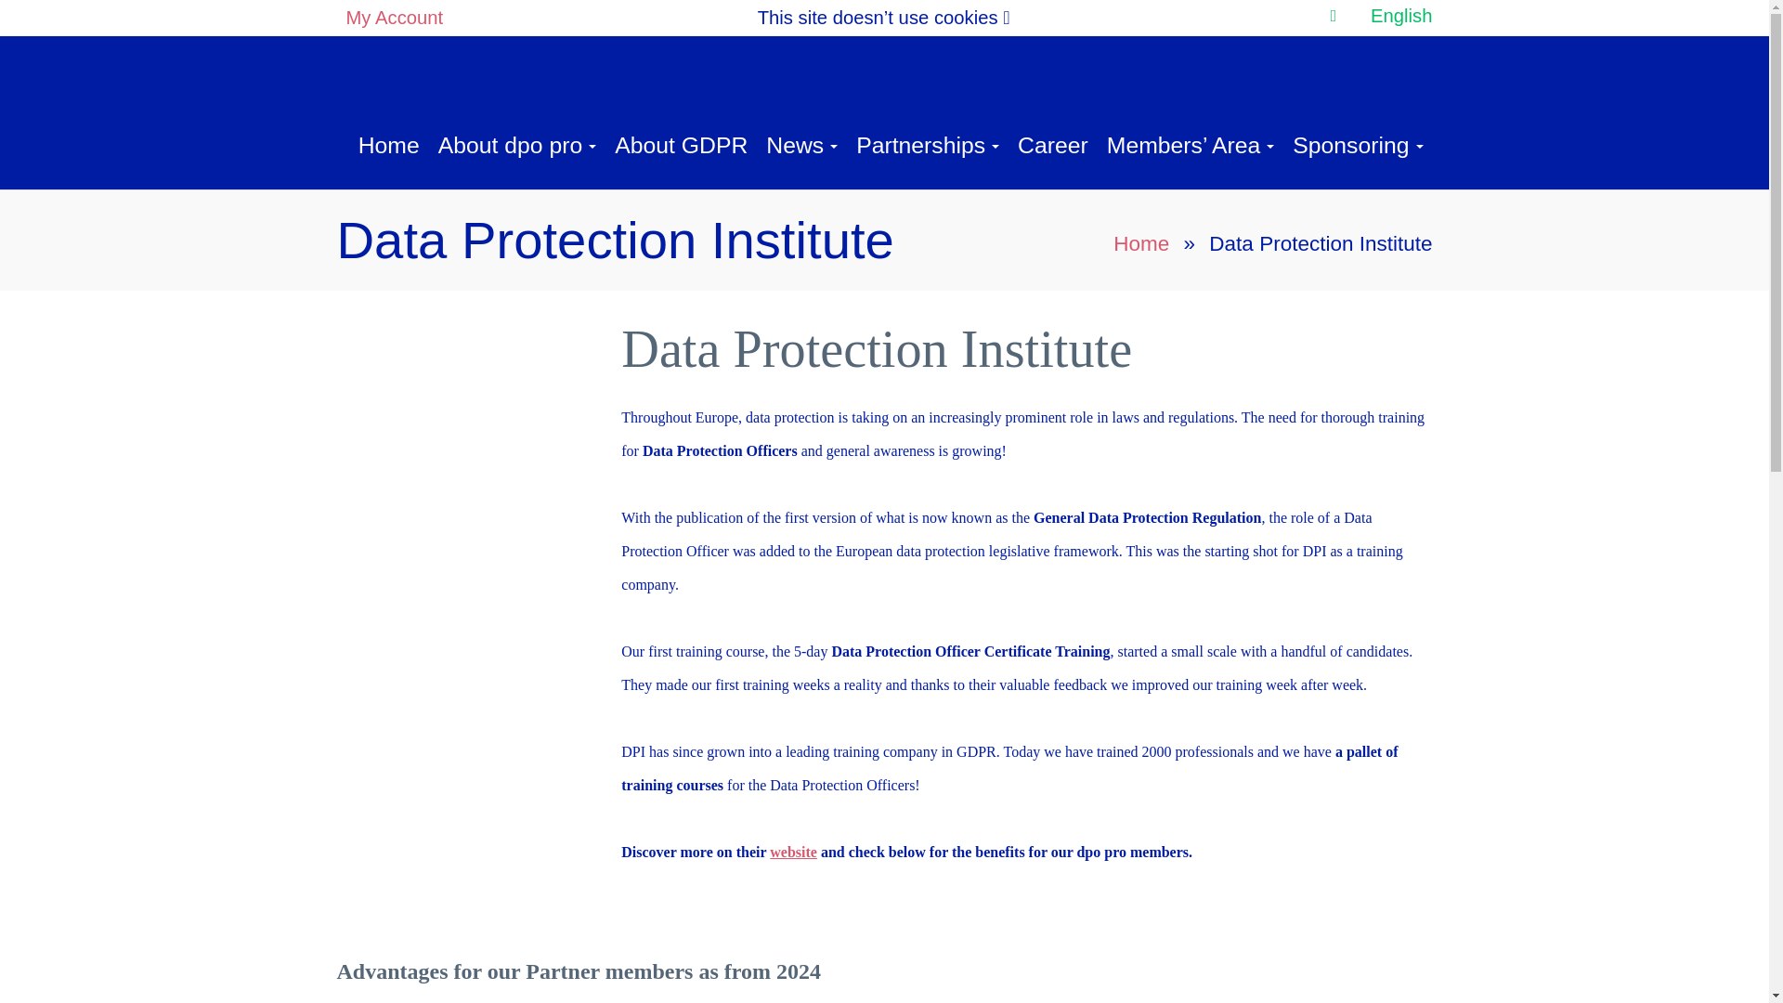 The image size is (1783, 1003). I want to click on News, so click(801, 145).